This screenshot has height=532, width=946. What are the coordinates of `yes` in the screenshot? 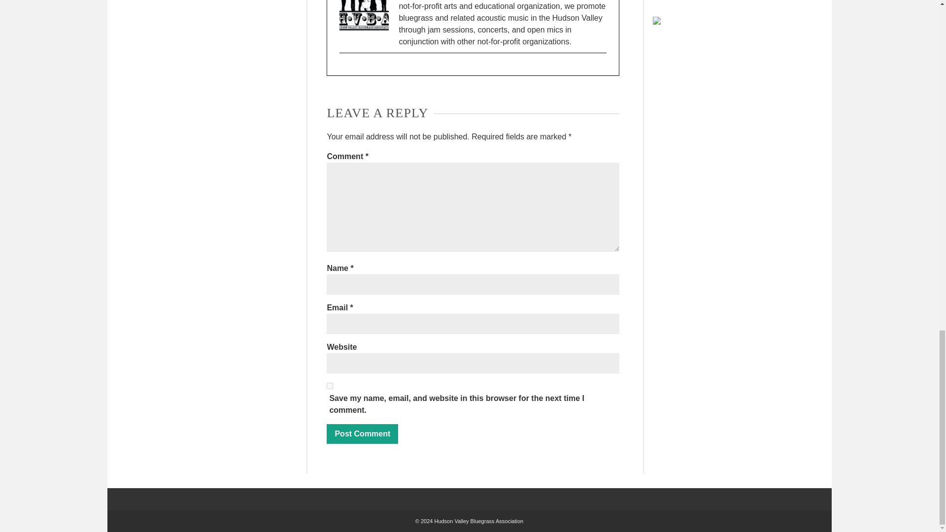 It's located at (329, 385).